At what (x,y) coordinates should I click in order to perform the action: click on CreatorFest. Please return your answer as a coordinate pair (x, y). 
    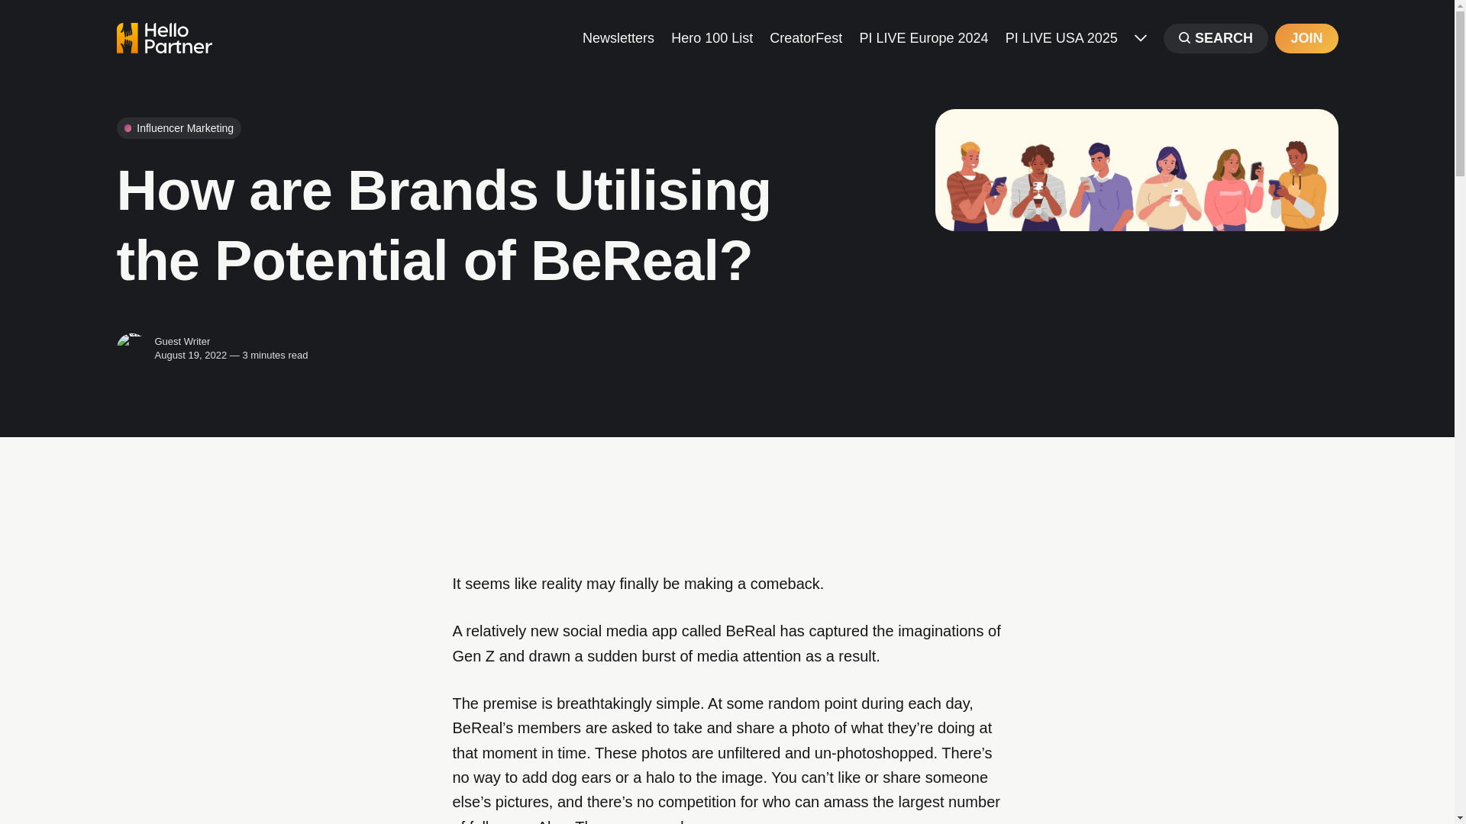
    Looking at the image, I should click on (806, 37).